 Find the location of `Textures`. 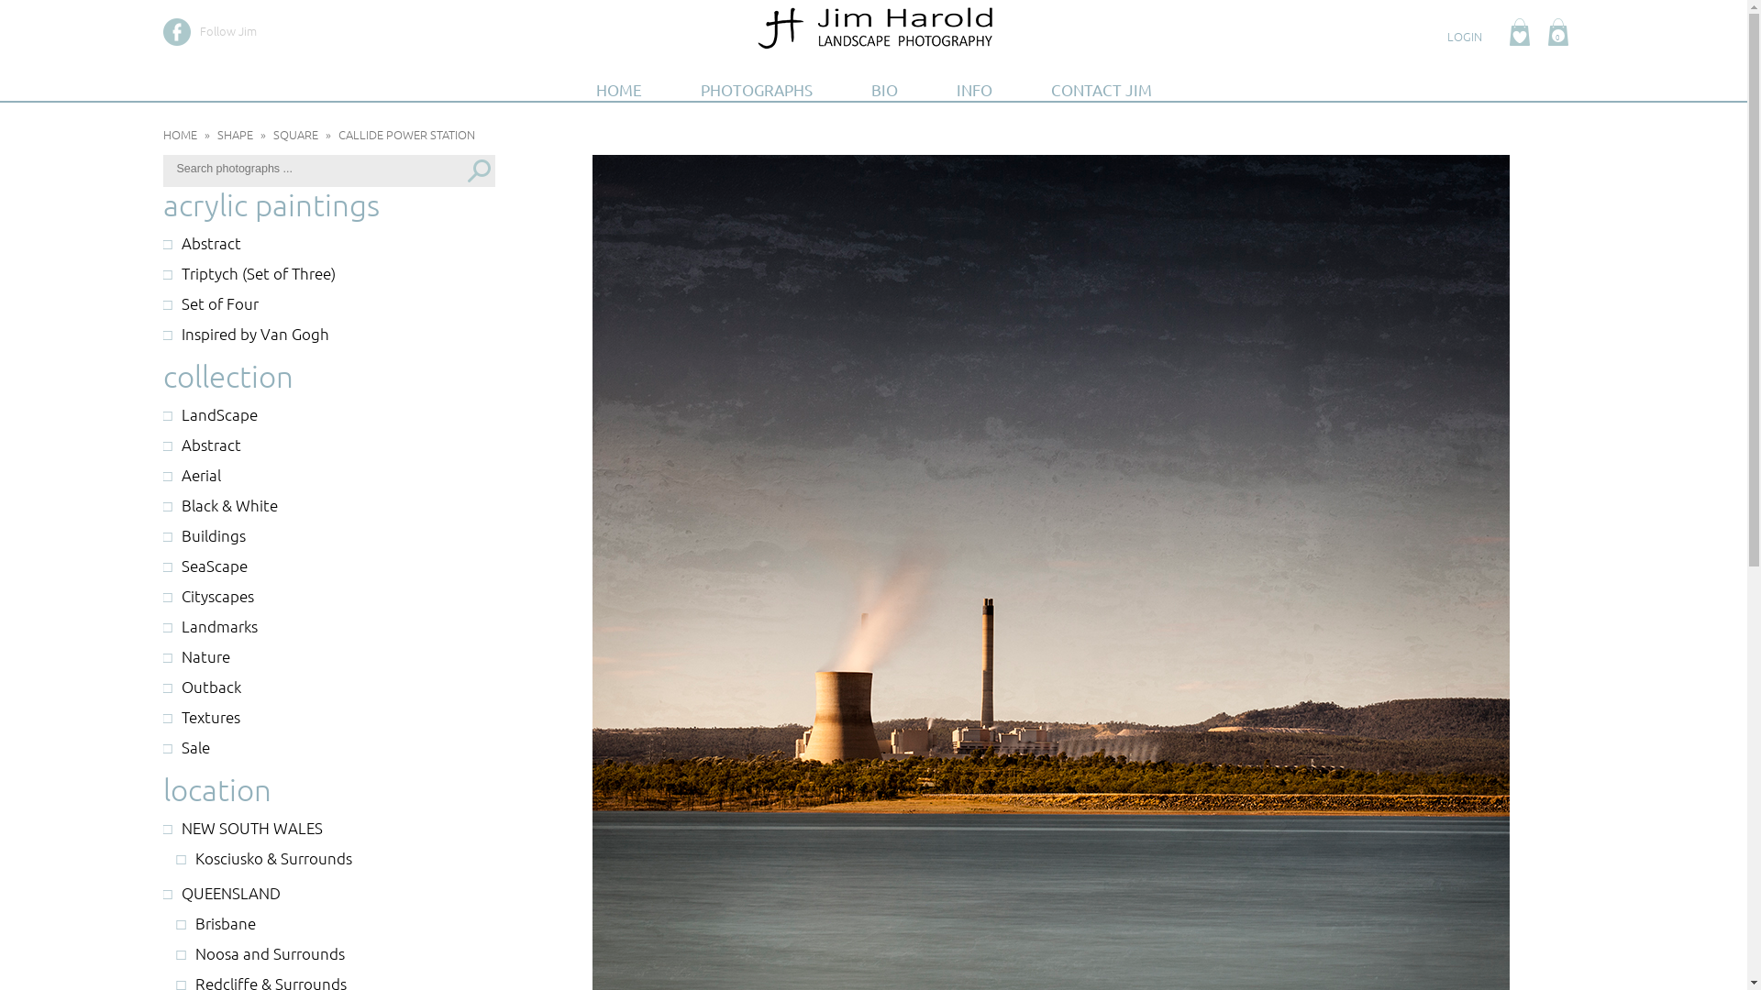

Textures is located at coordinates (330, 716).